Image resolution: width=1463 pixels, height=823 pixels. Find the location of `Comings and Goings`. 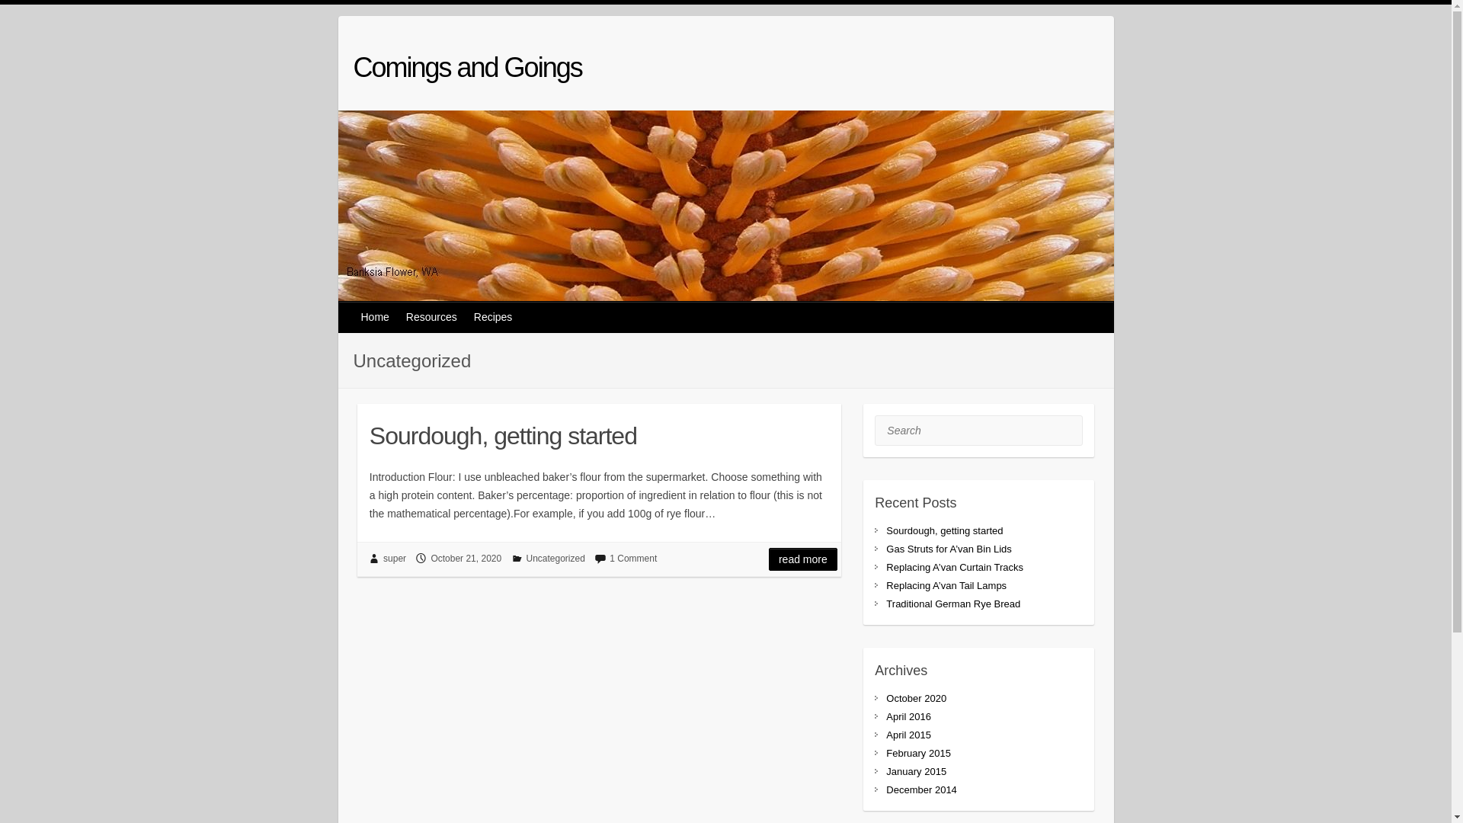

Comings and Goings is located at coordinates (468, 68).